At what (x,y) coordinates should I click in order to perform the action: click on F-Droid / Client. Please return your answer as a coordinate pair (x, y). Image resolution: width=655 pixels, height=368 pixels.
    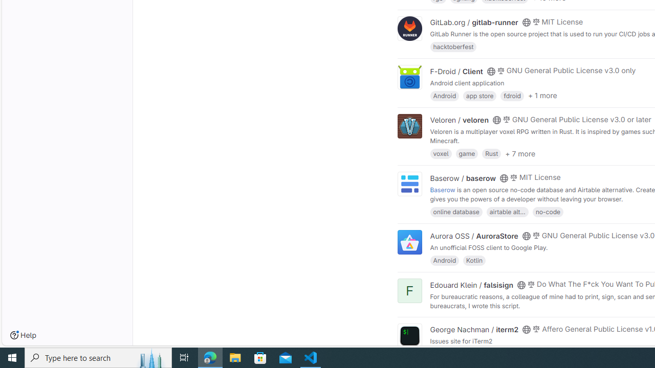
    Looking at the image, I should click on (456, 71).